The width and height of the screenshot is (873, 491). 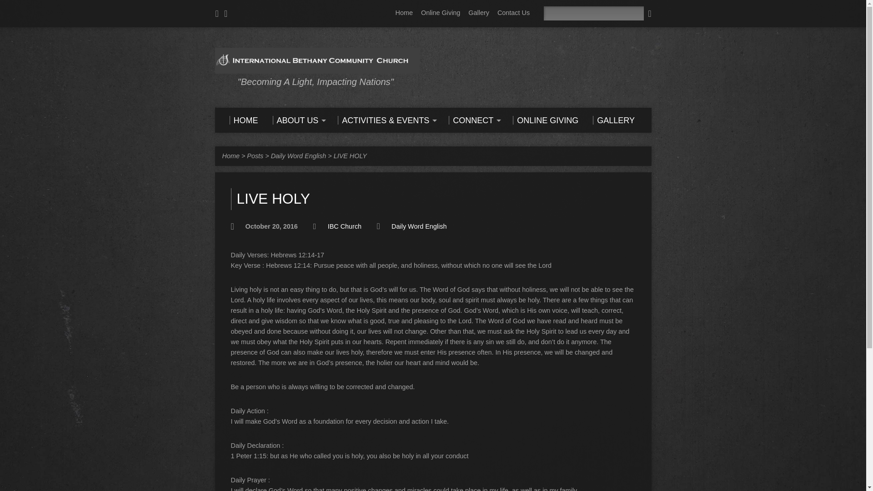 I want to click on Online Giving, so click(x=440, y=13).